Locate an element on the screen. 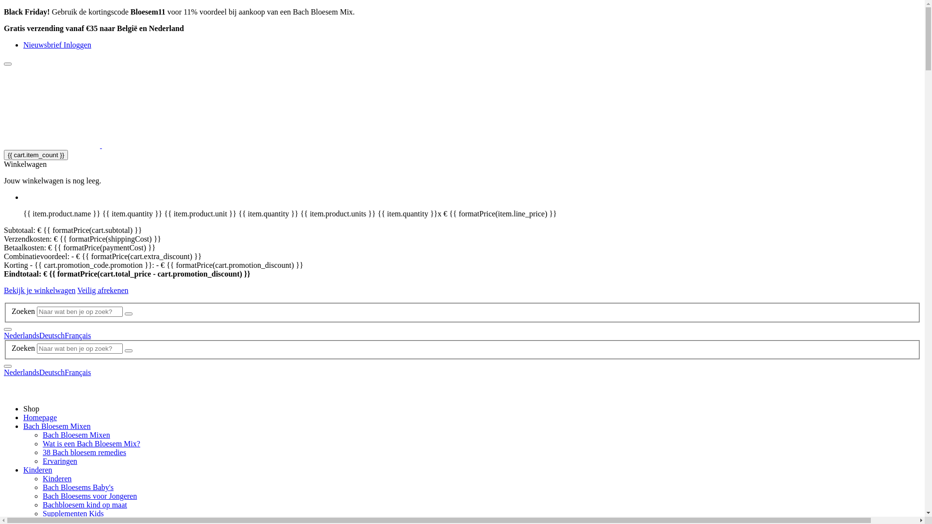 The width and height of the screenshot is (932, 524). Bekijk je winkelwagen is located at coordinates (40, 290).